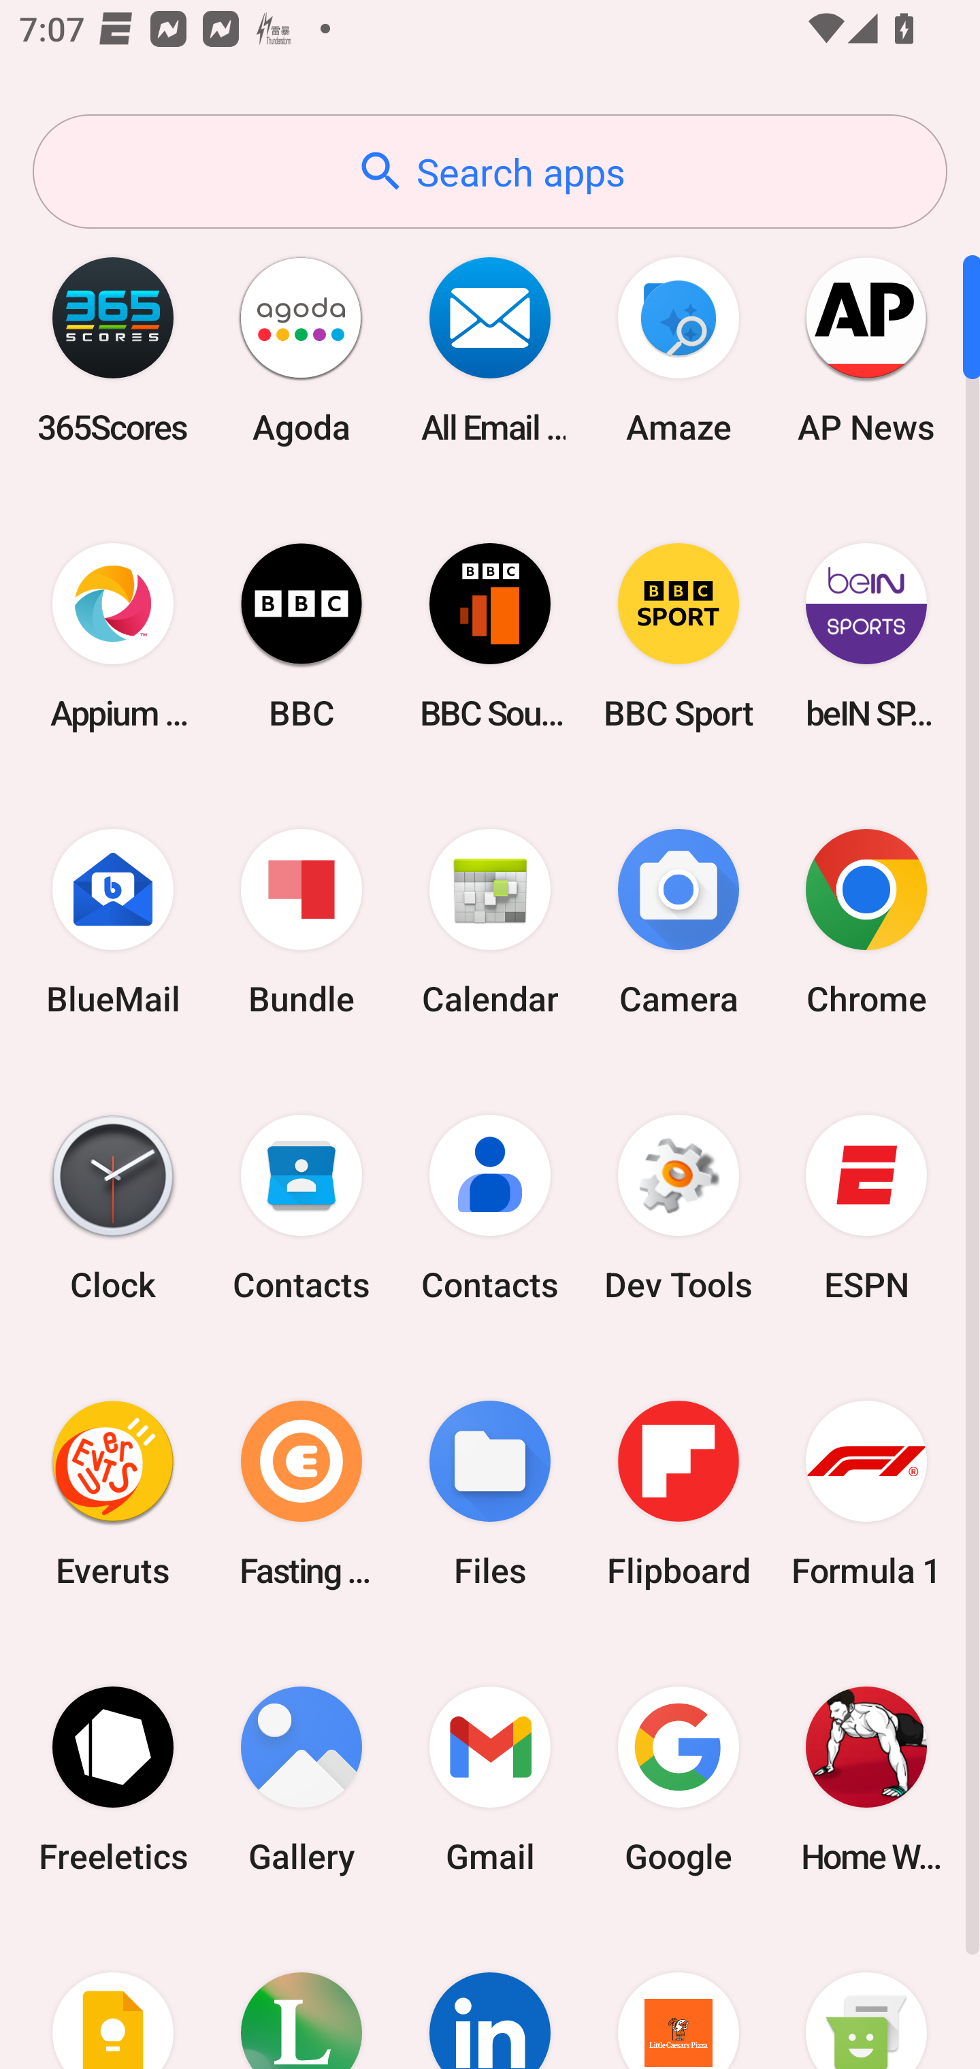  What do you see at coordinates (678, 1208) in the screenshot?
I see `Dev Tools` at bounding box center [678, 1208].